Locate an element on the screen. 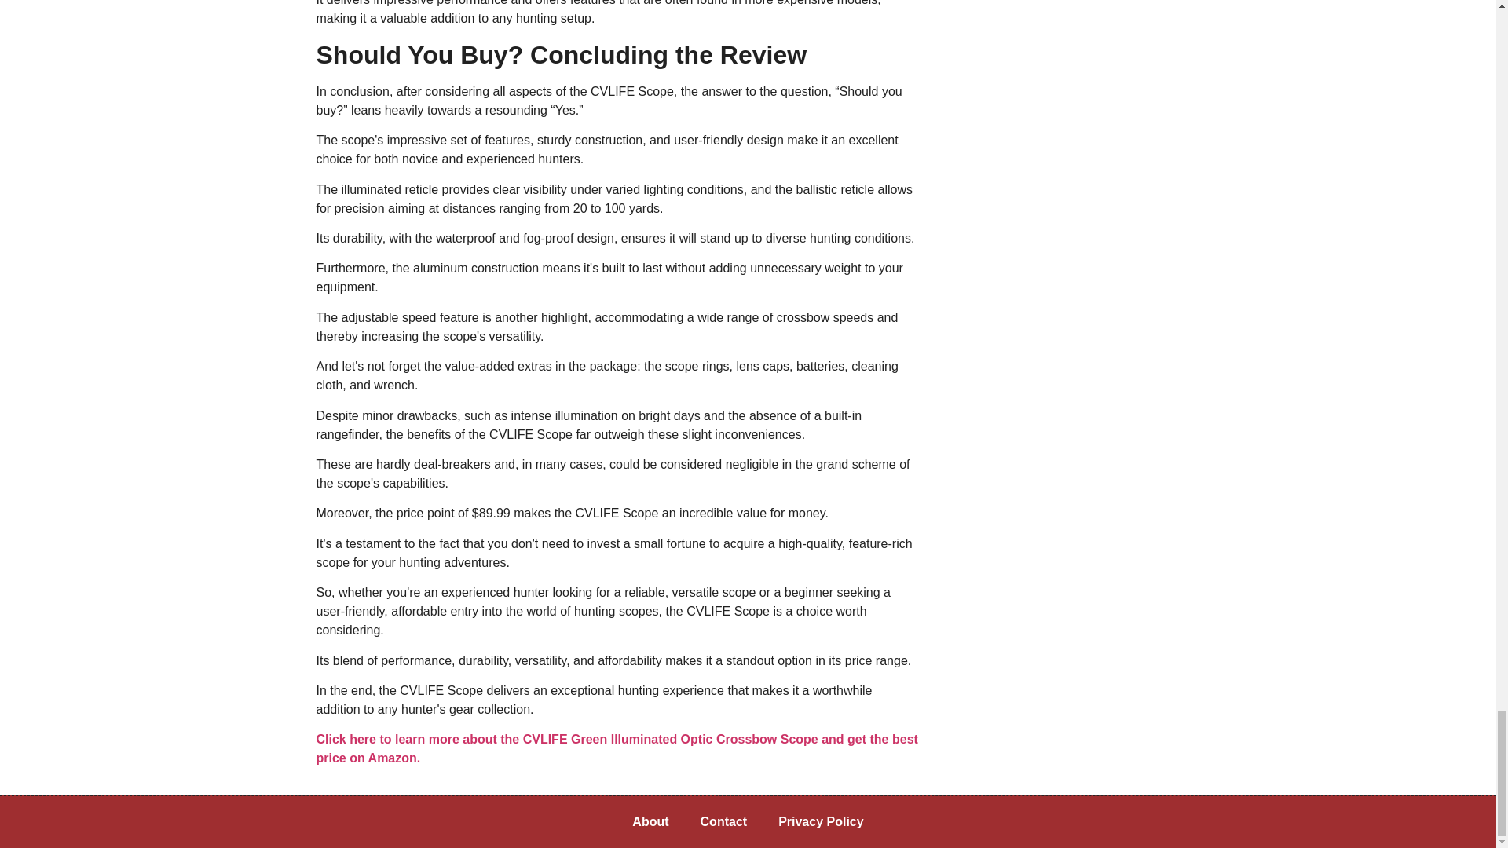 Image resolution: width=1508 pixels, height=848 pixels. Privacy Policy is located at coordinates (821, 821).